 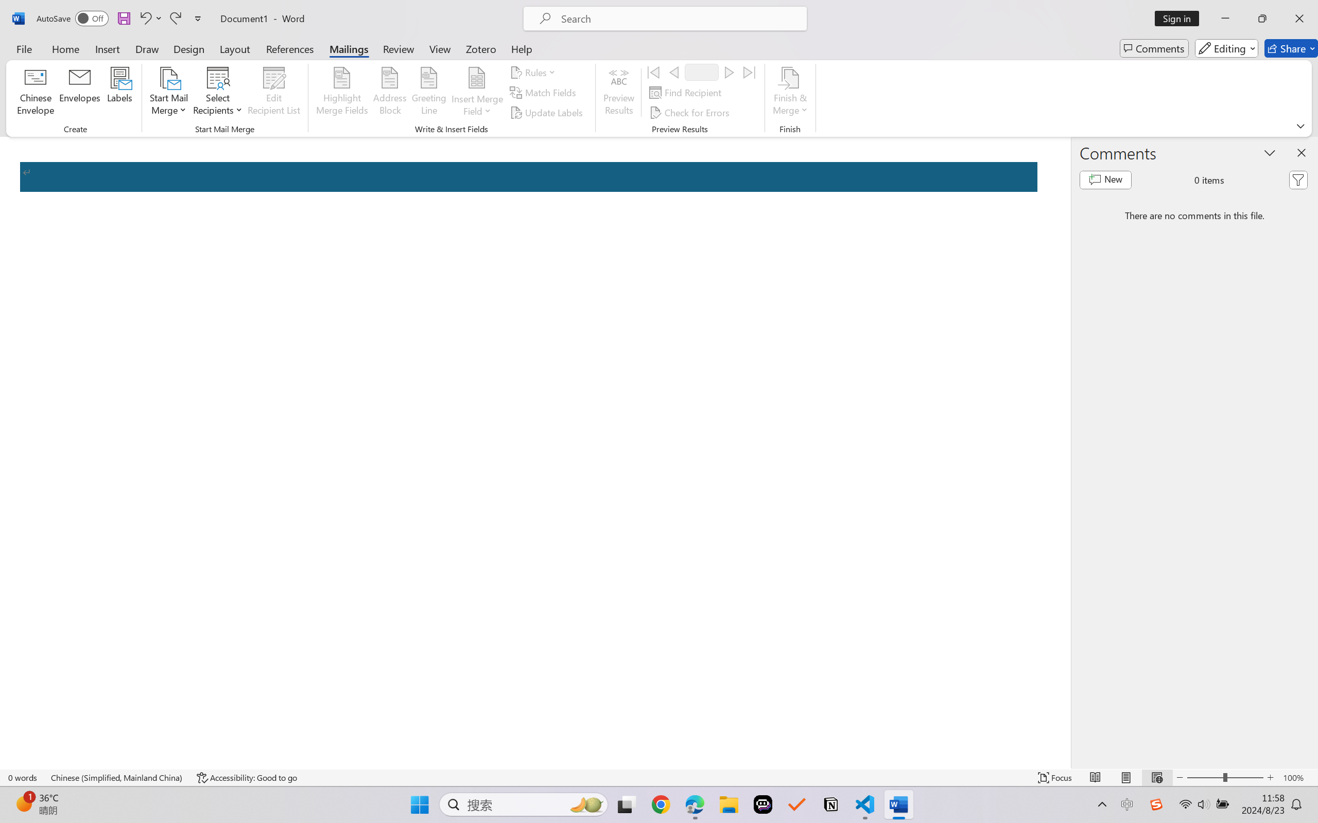 I want to click on Address Block..., so click(x=390, y=93).